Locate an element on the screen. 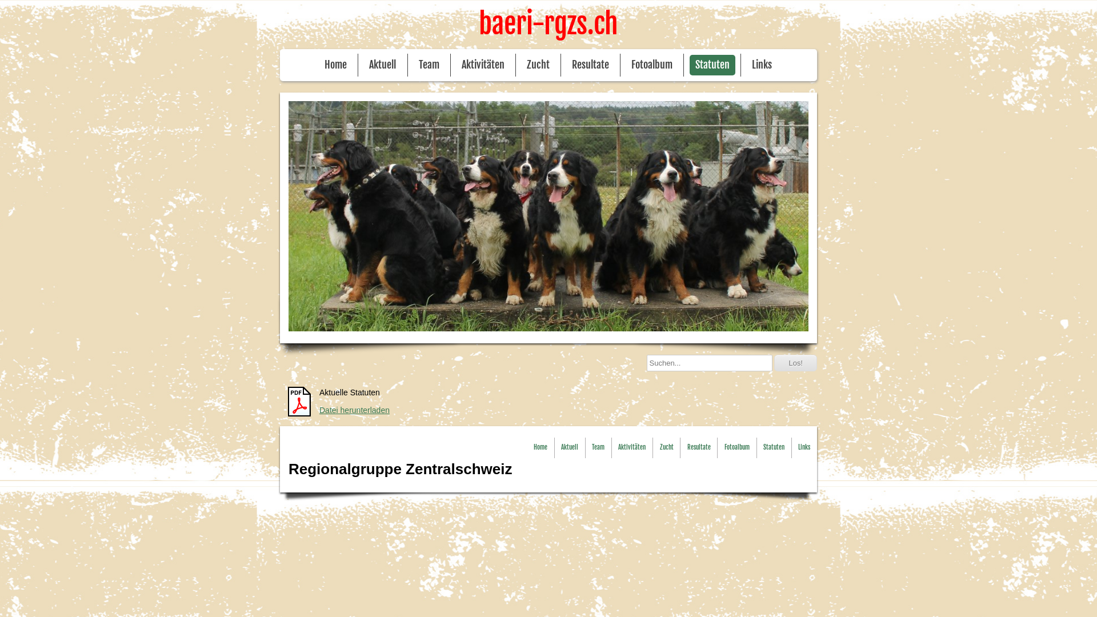 Image resolution: width=1097 pixels, height=617 pixels. Aktuell is located at coordinates (383, 65).